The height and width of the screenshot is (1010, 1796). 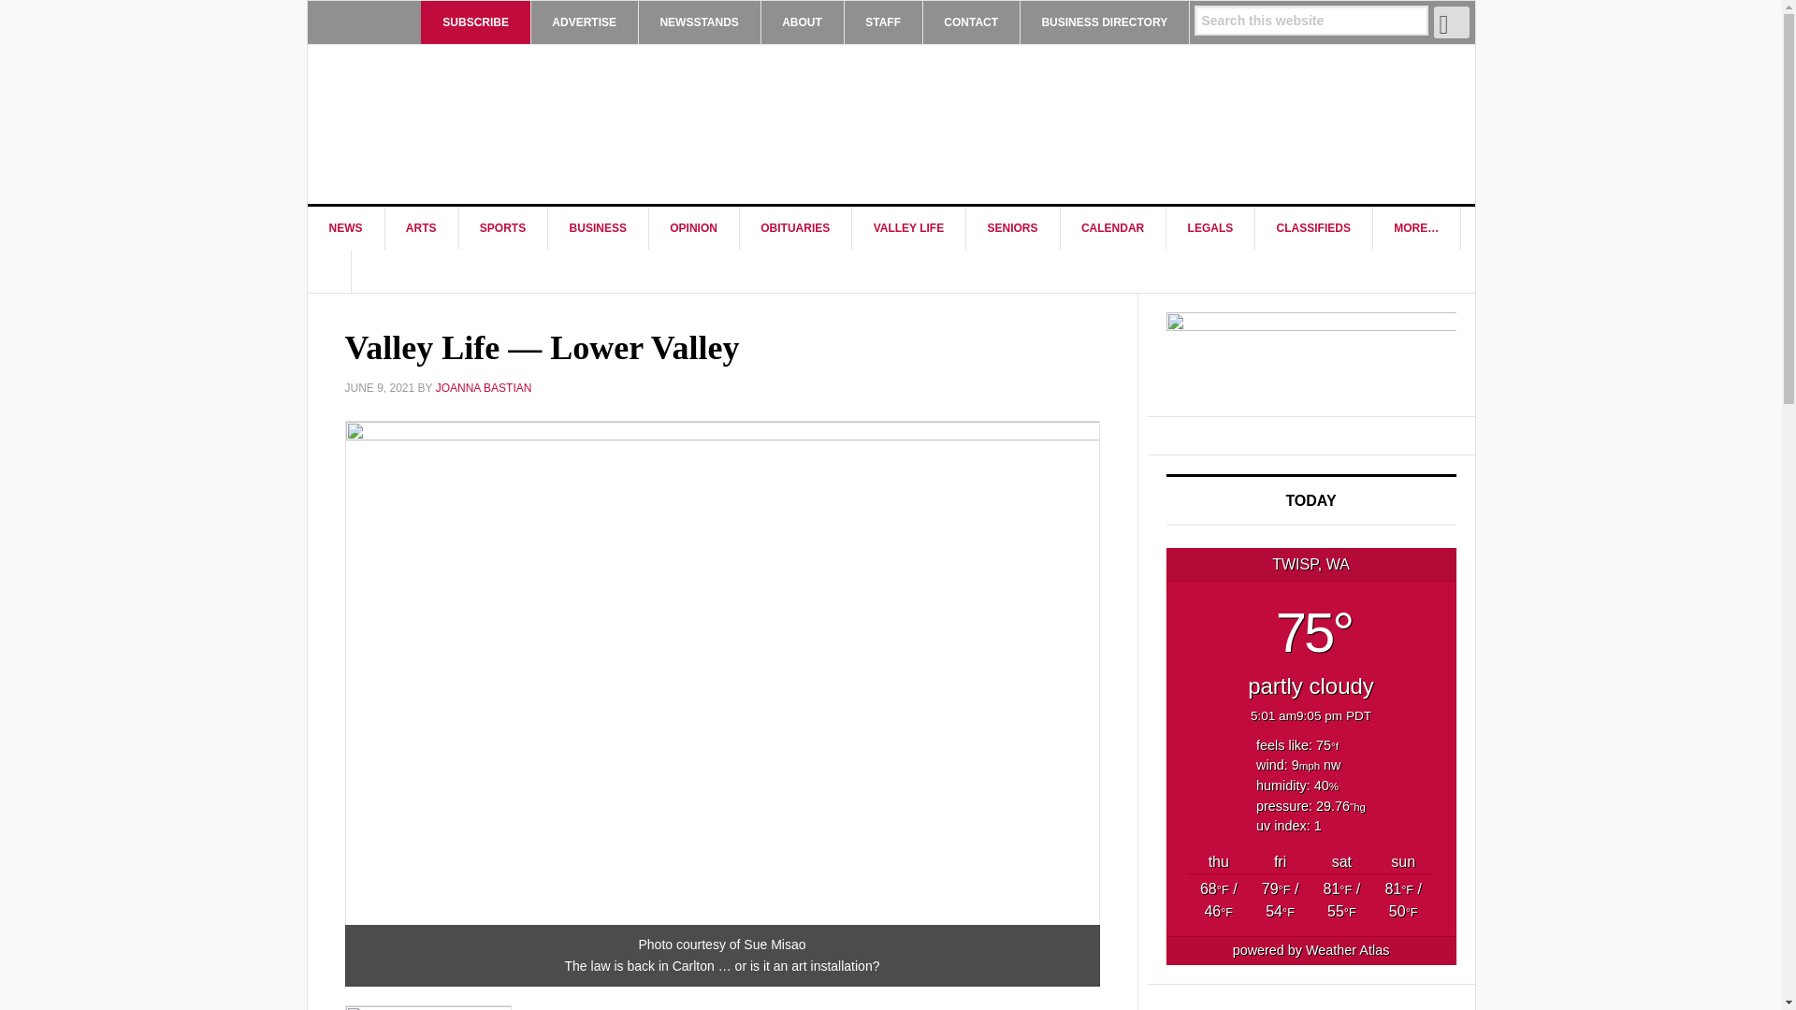 What do you see at coordinates (1402, 900) in the screenshot?
I see `Partly Cloudy` at bounding box center [1402, 900].